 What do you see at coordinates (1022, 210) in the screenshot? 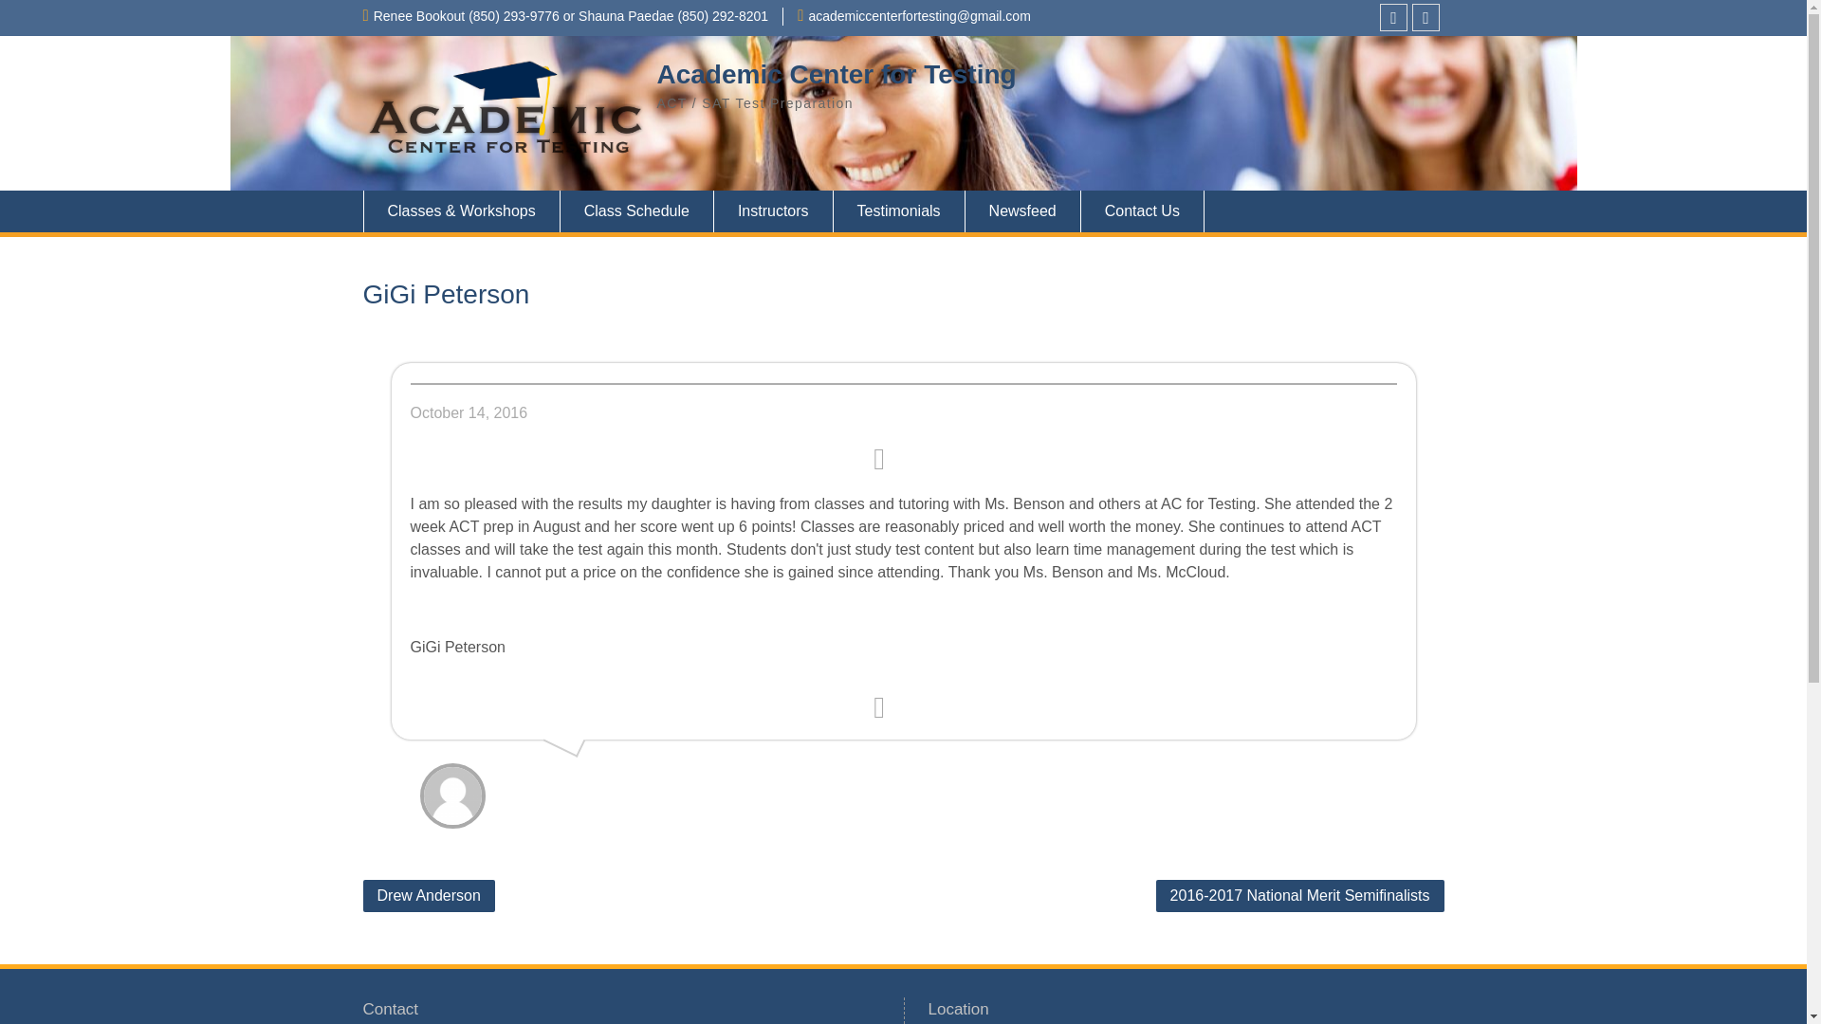
I see `Newsfeed` at bounding box center [1022, 210].